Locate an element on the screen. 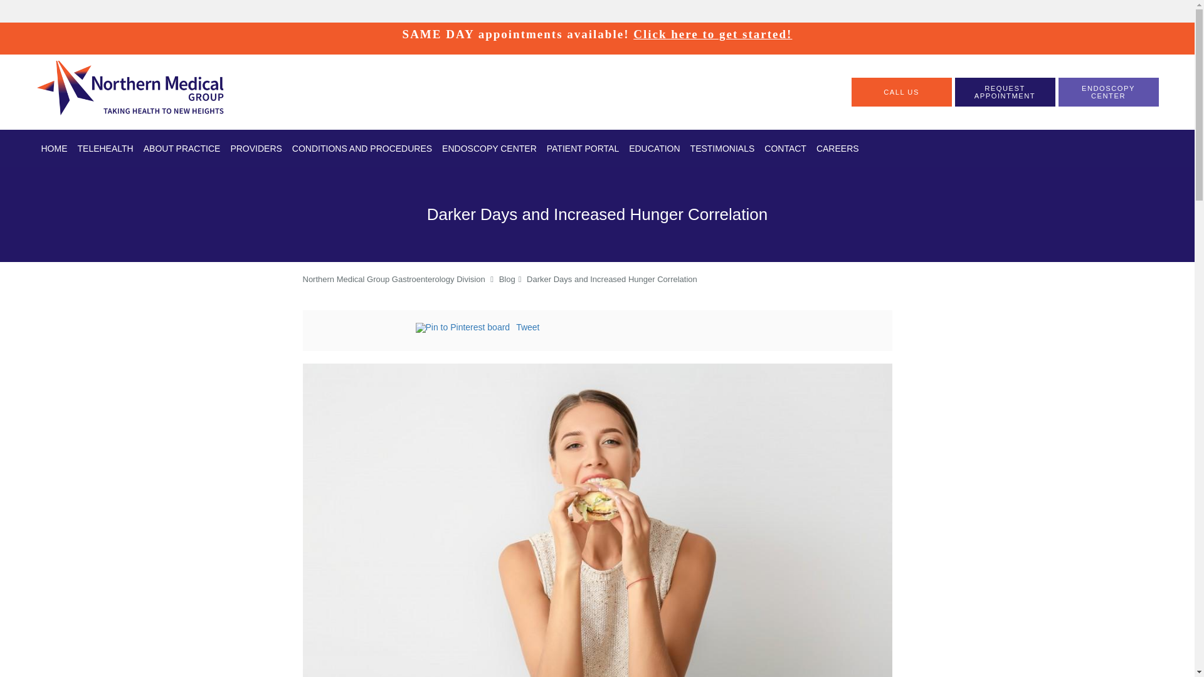 The image size is (1204, 677). TESTIMONIALS is located at coordinates (722, 148).